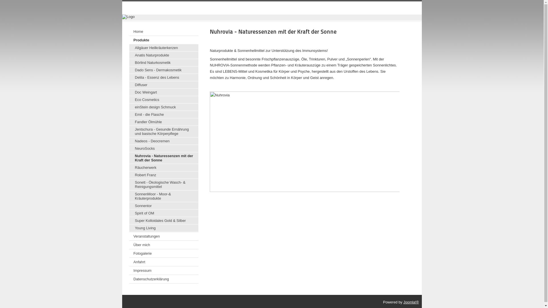 Image resolution: width=548 pixels, height=308 pixels. Describe the element at coordinates (164, 55) in the screenshot. I see `Anatis Naturprodukte` at that location.